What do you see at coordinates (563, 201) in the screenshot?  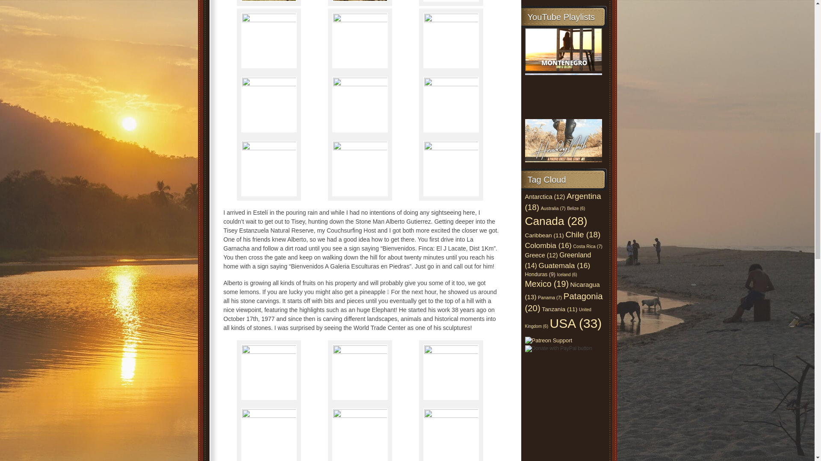 I see `18 topics` at bounding box center [563, 201].